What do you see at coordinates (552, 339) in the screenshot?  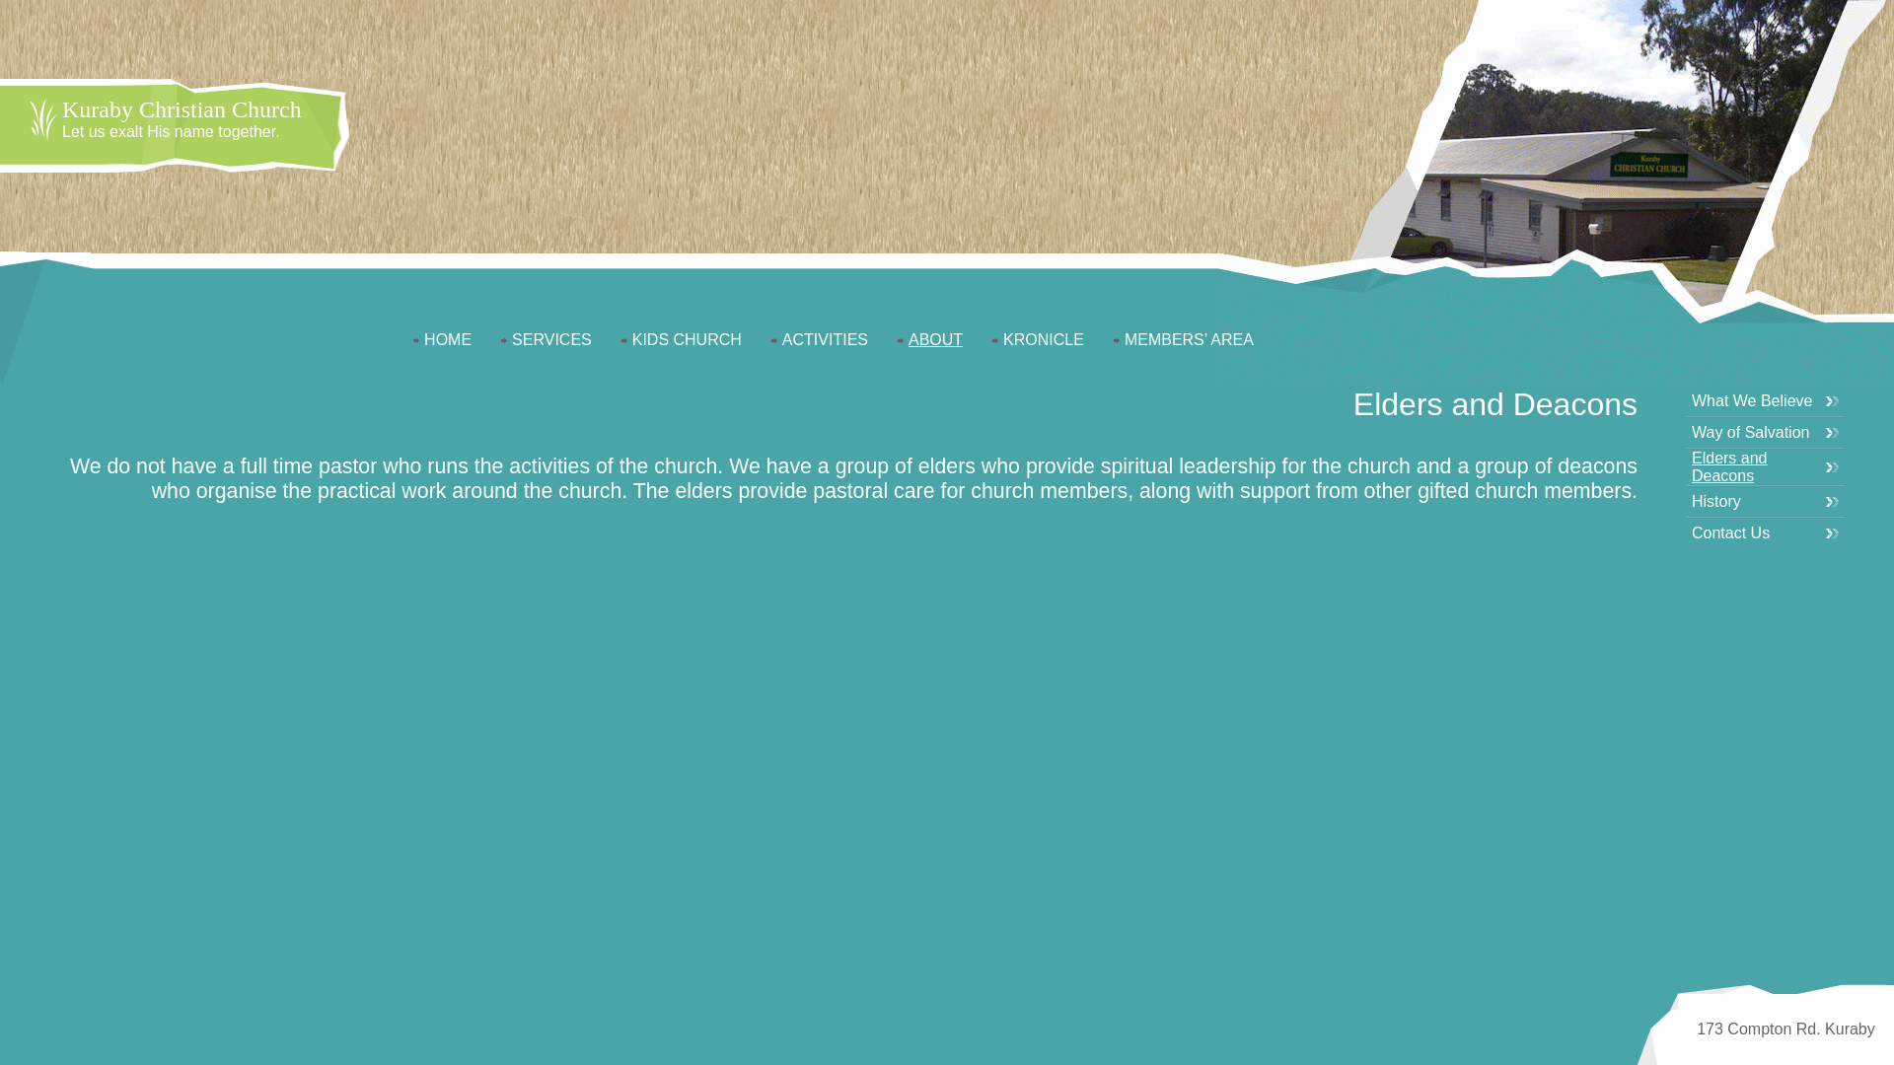 I see `SERVICES` at bounding box center [552, 339].